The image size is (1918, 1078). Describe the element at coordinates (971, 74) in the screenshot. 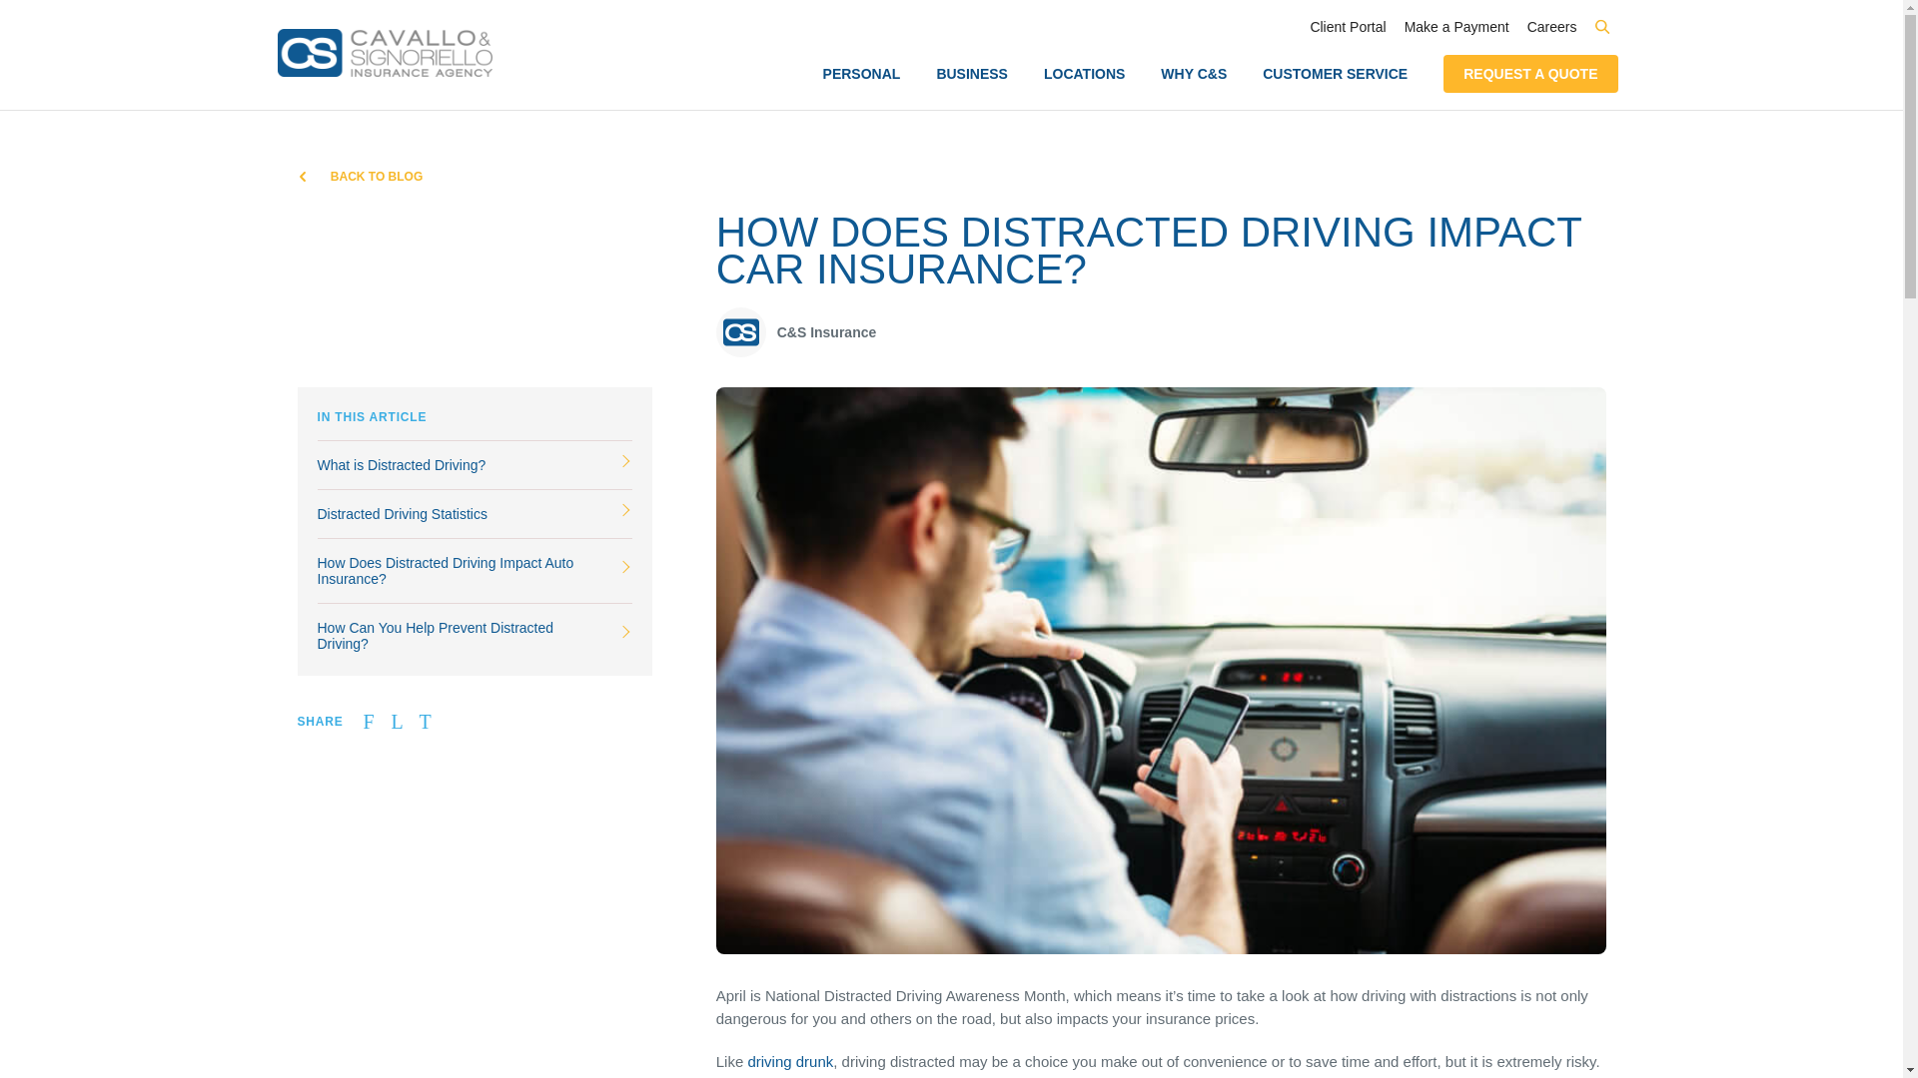

I see `BUSINESS` at that location.